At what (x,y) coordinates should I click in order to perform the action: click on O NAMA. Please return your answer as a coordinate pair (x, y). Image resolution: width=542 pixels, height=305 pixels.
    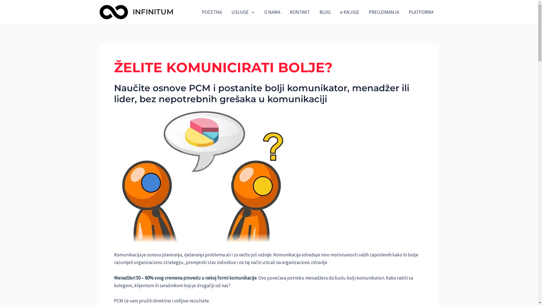
    Looking at the image, I should click on (272, 12).